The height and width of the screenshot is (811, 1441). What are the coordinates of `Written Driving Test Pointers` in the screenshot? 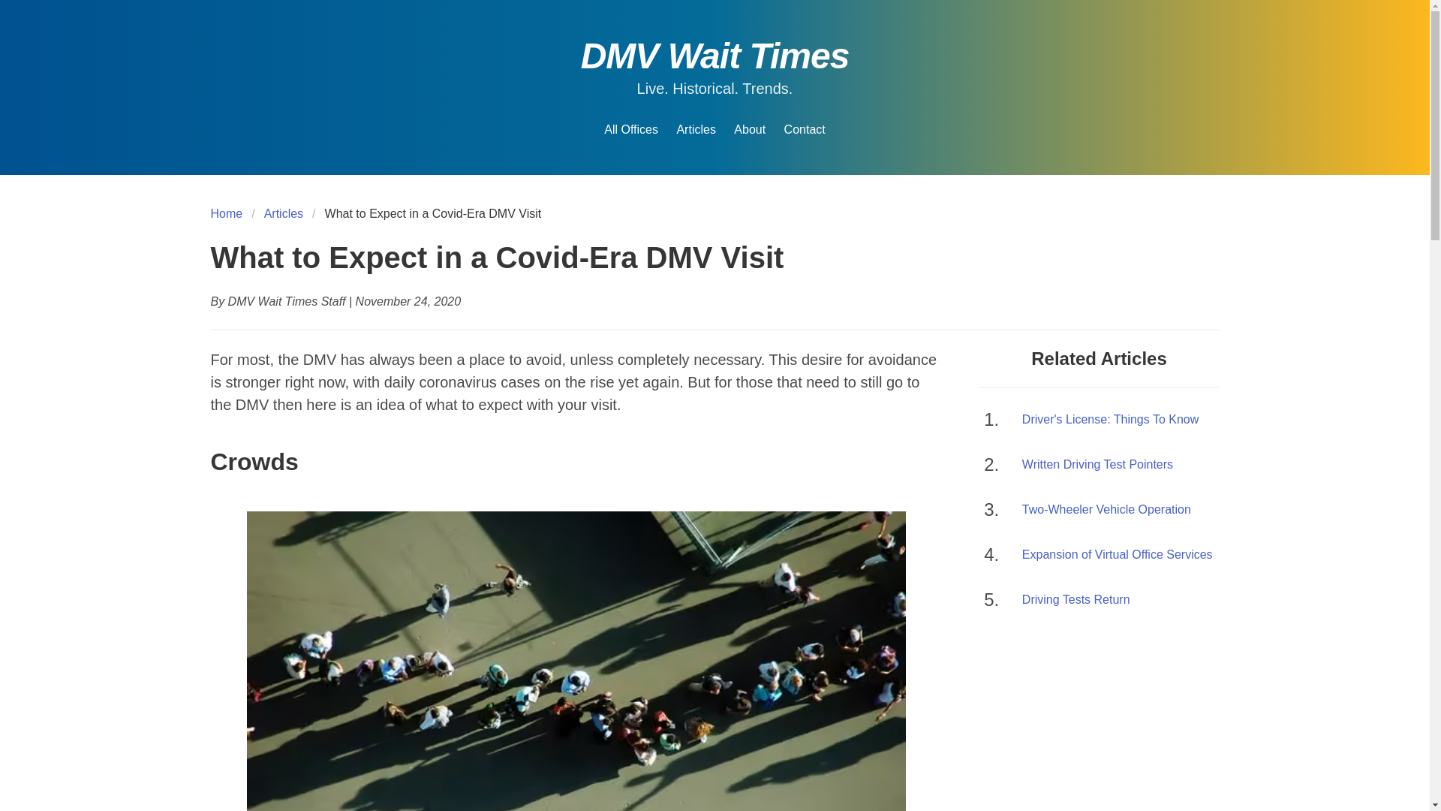 It's located at (1120, 464).